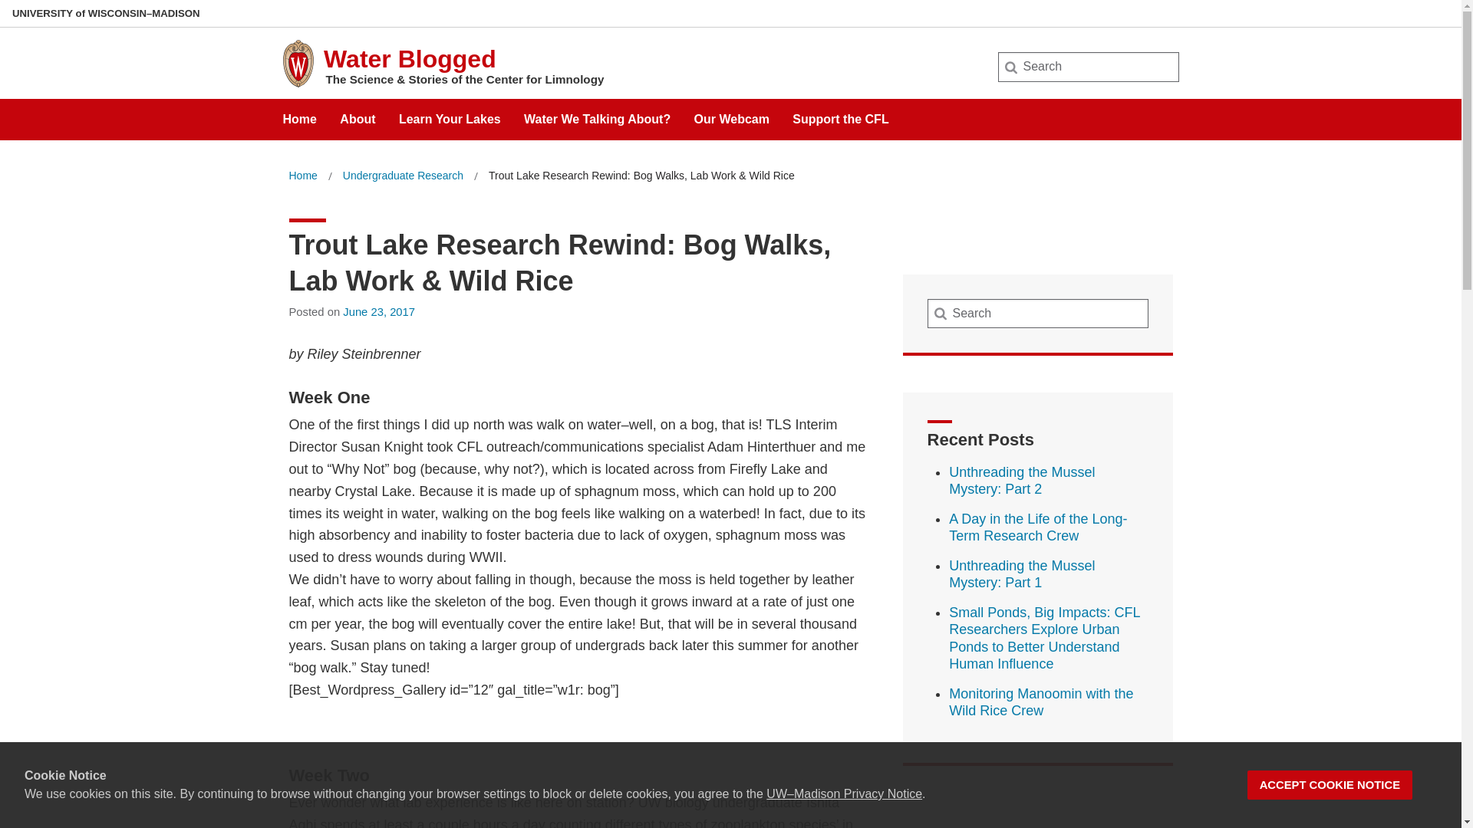  What do you see at coordinates (1021, 574) in the screenshot?
I see `Unthreading the Mussel Mystery: Part 1` at bounding box center [1021, 574].